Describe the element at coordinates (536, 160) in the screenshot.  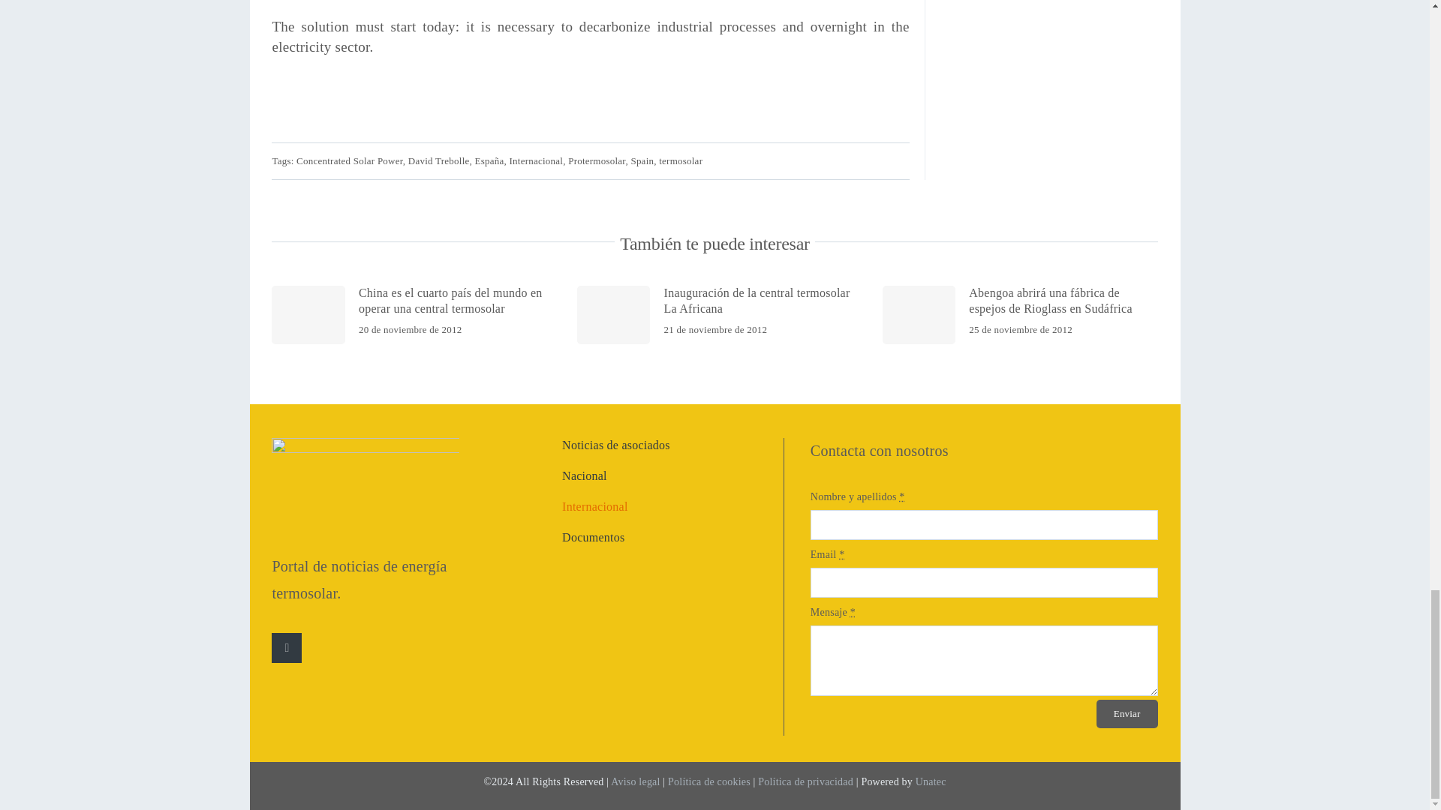
I see `Internacional` at that location.